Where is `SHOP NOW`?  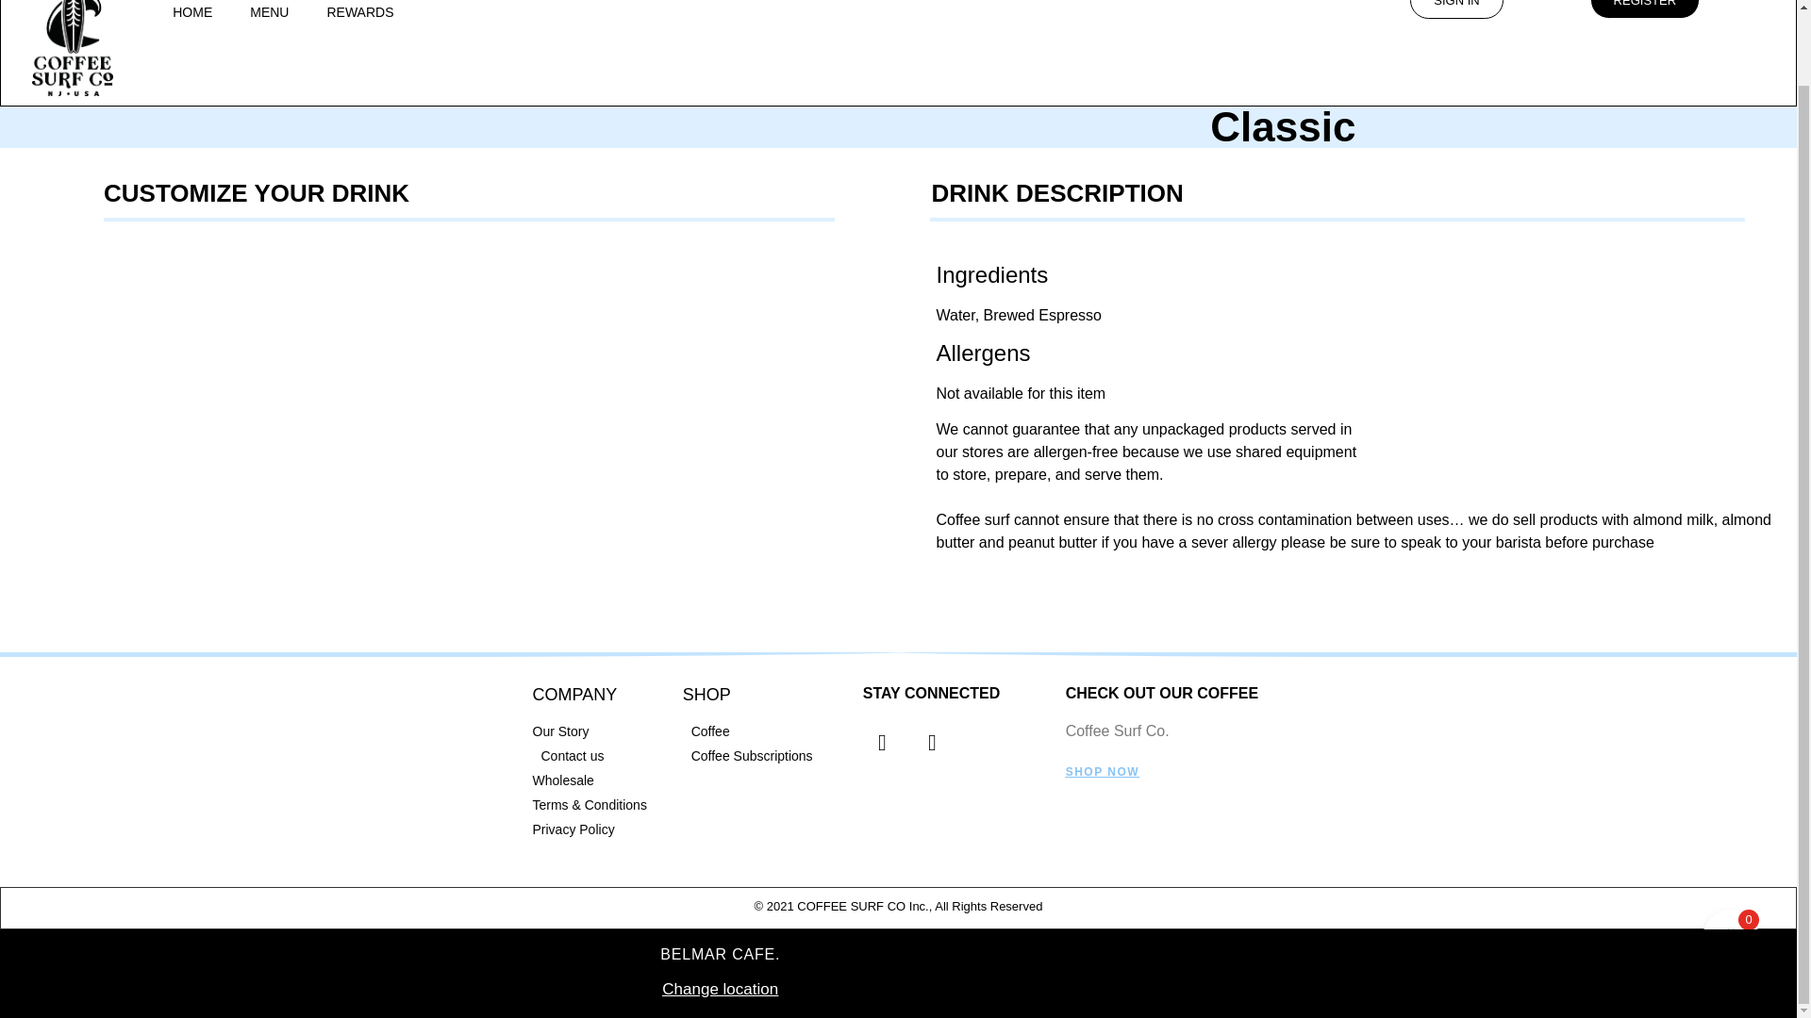
SHOP NOW is located at coordinates (1102, 772).